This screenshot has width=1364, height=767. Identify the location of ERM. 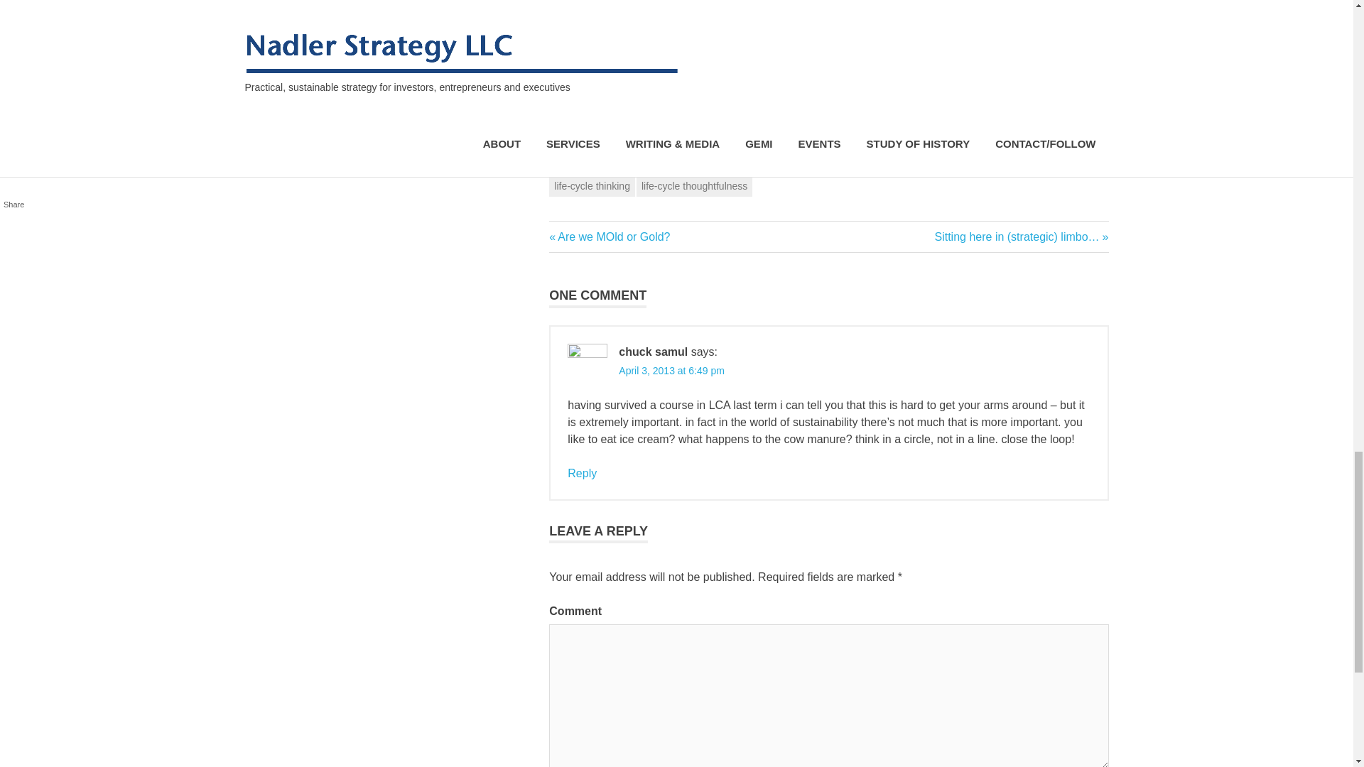
(582, 473).